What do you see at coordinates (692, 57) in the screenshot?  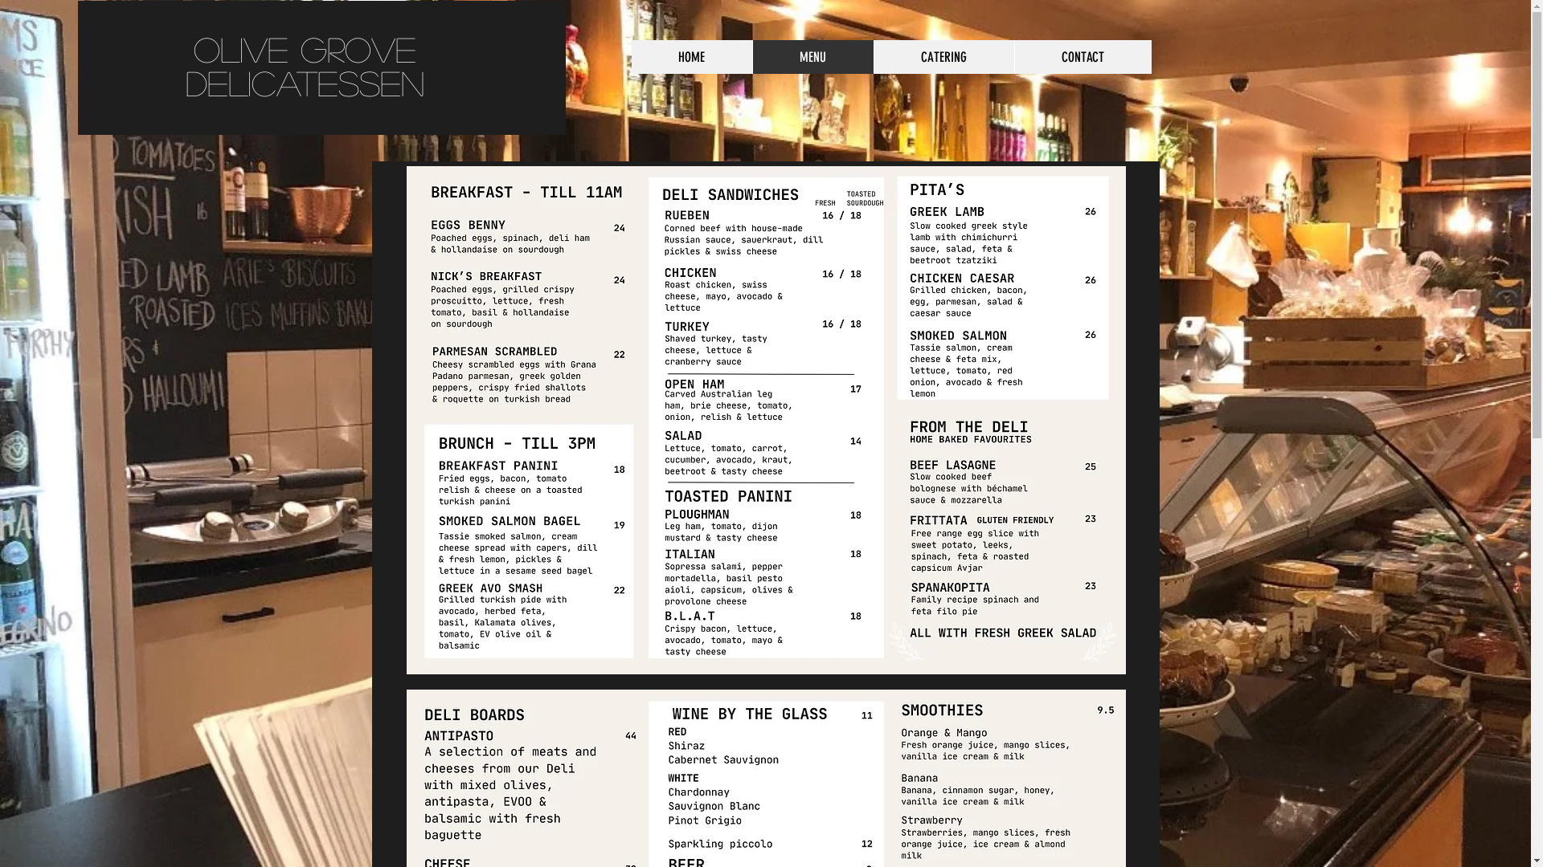 I see `HOME` at bounding box center [692, 57].